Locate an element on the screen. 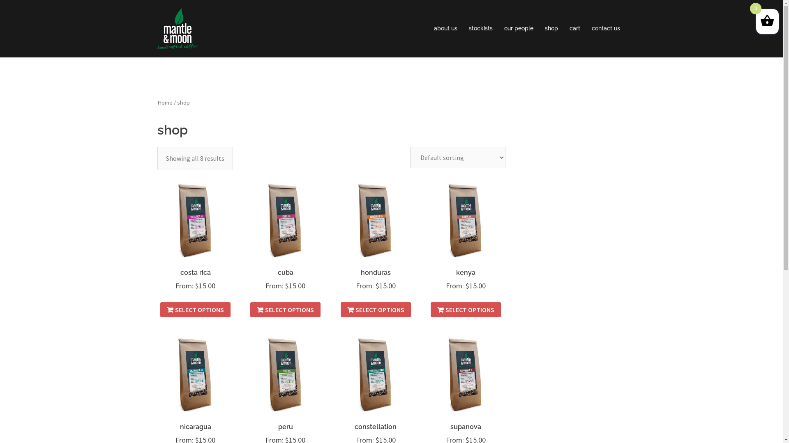 The height and width of the screenshot is (443, 789). shop is located at coordinates (551, 29).